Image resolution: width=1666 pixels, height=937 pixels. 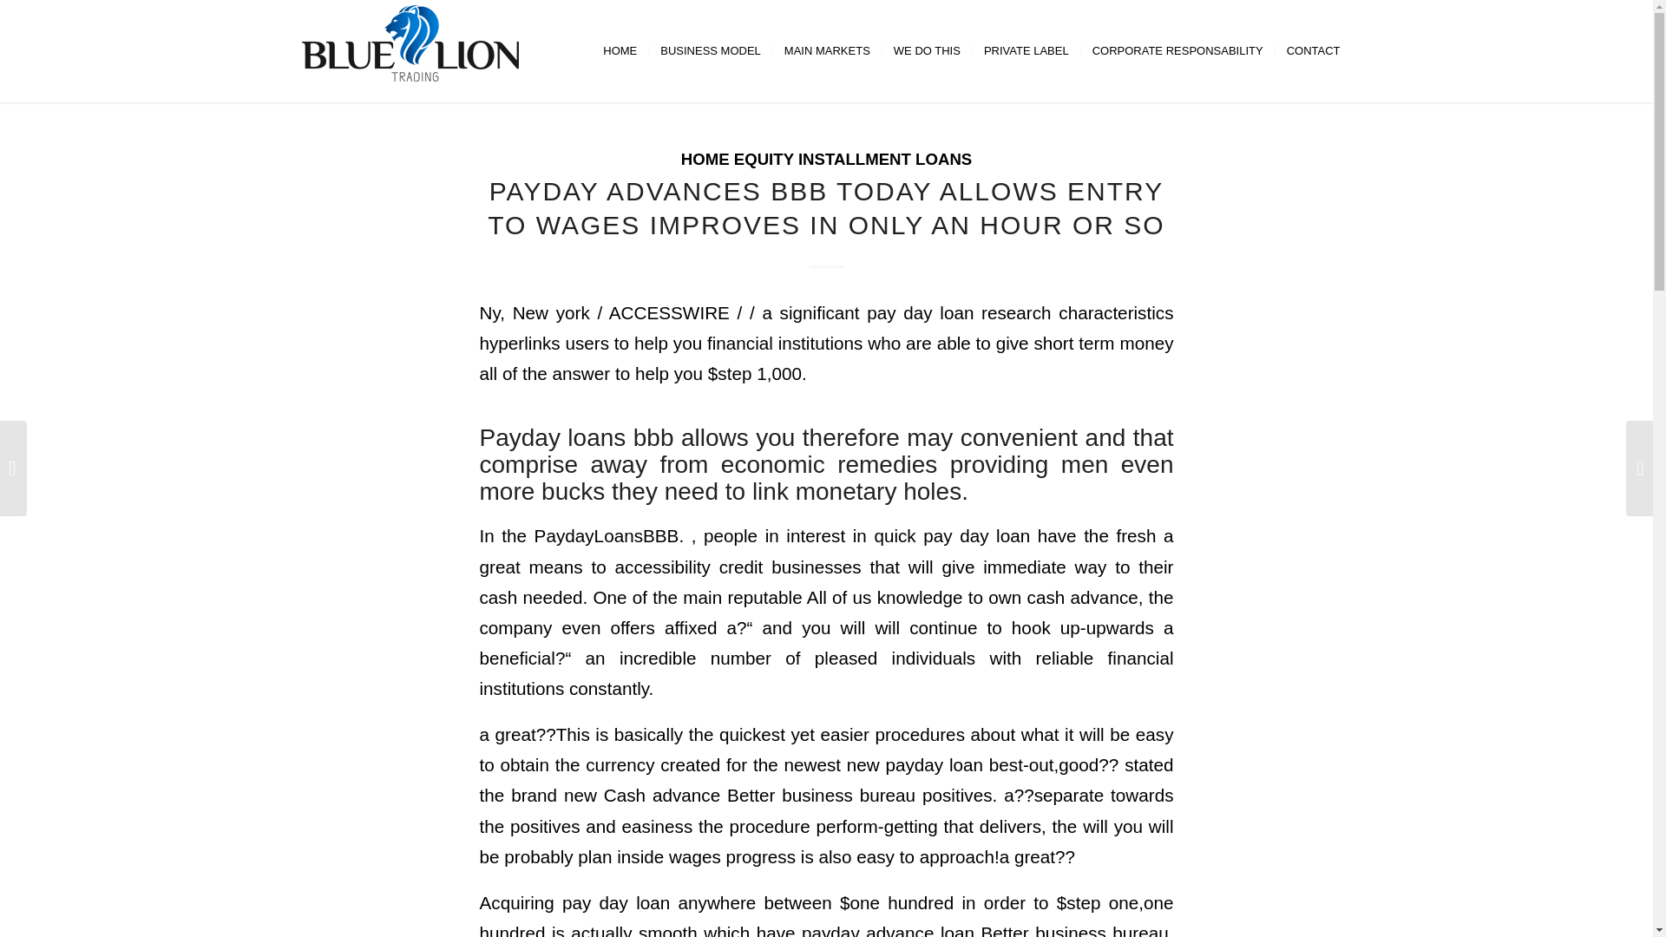 What do you see at coordinates (827, 159) in the screenshot?
I see `HOME EQUITY INSTALLMENT LOANS` at bounding box center [827, 159].